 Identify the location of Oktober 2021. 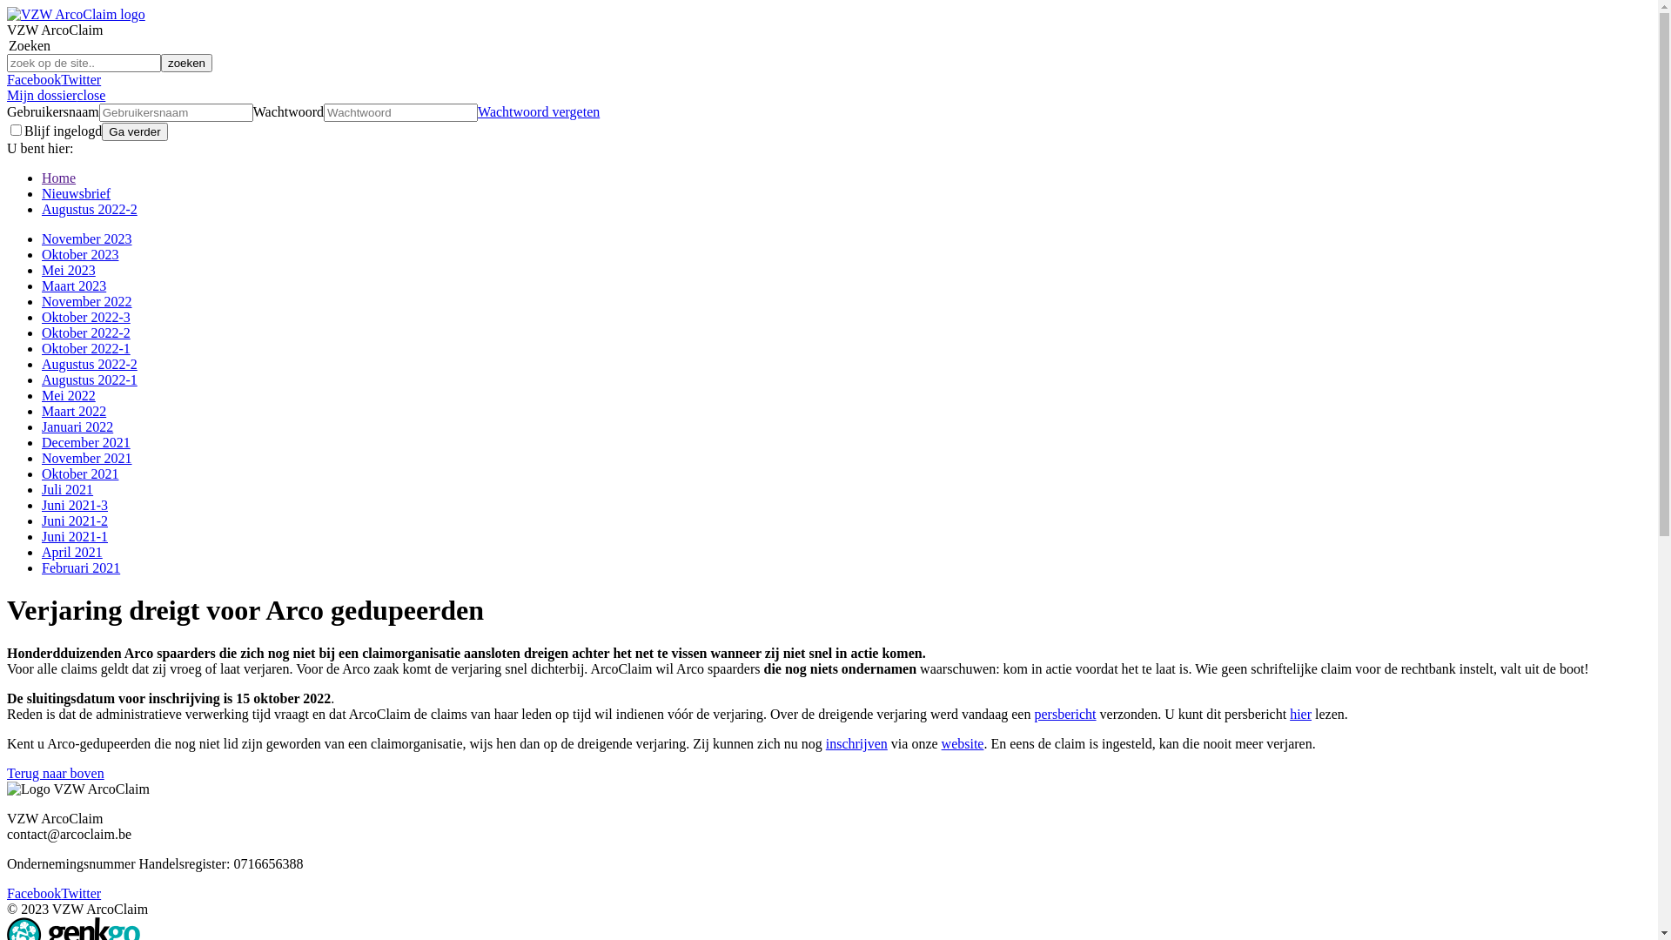
(80, 473).